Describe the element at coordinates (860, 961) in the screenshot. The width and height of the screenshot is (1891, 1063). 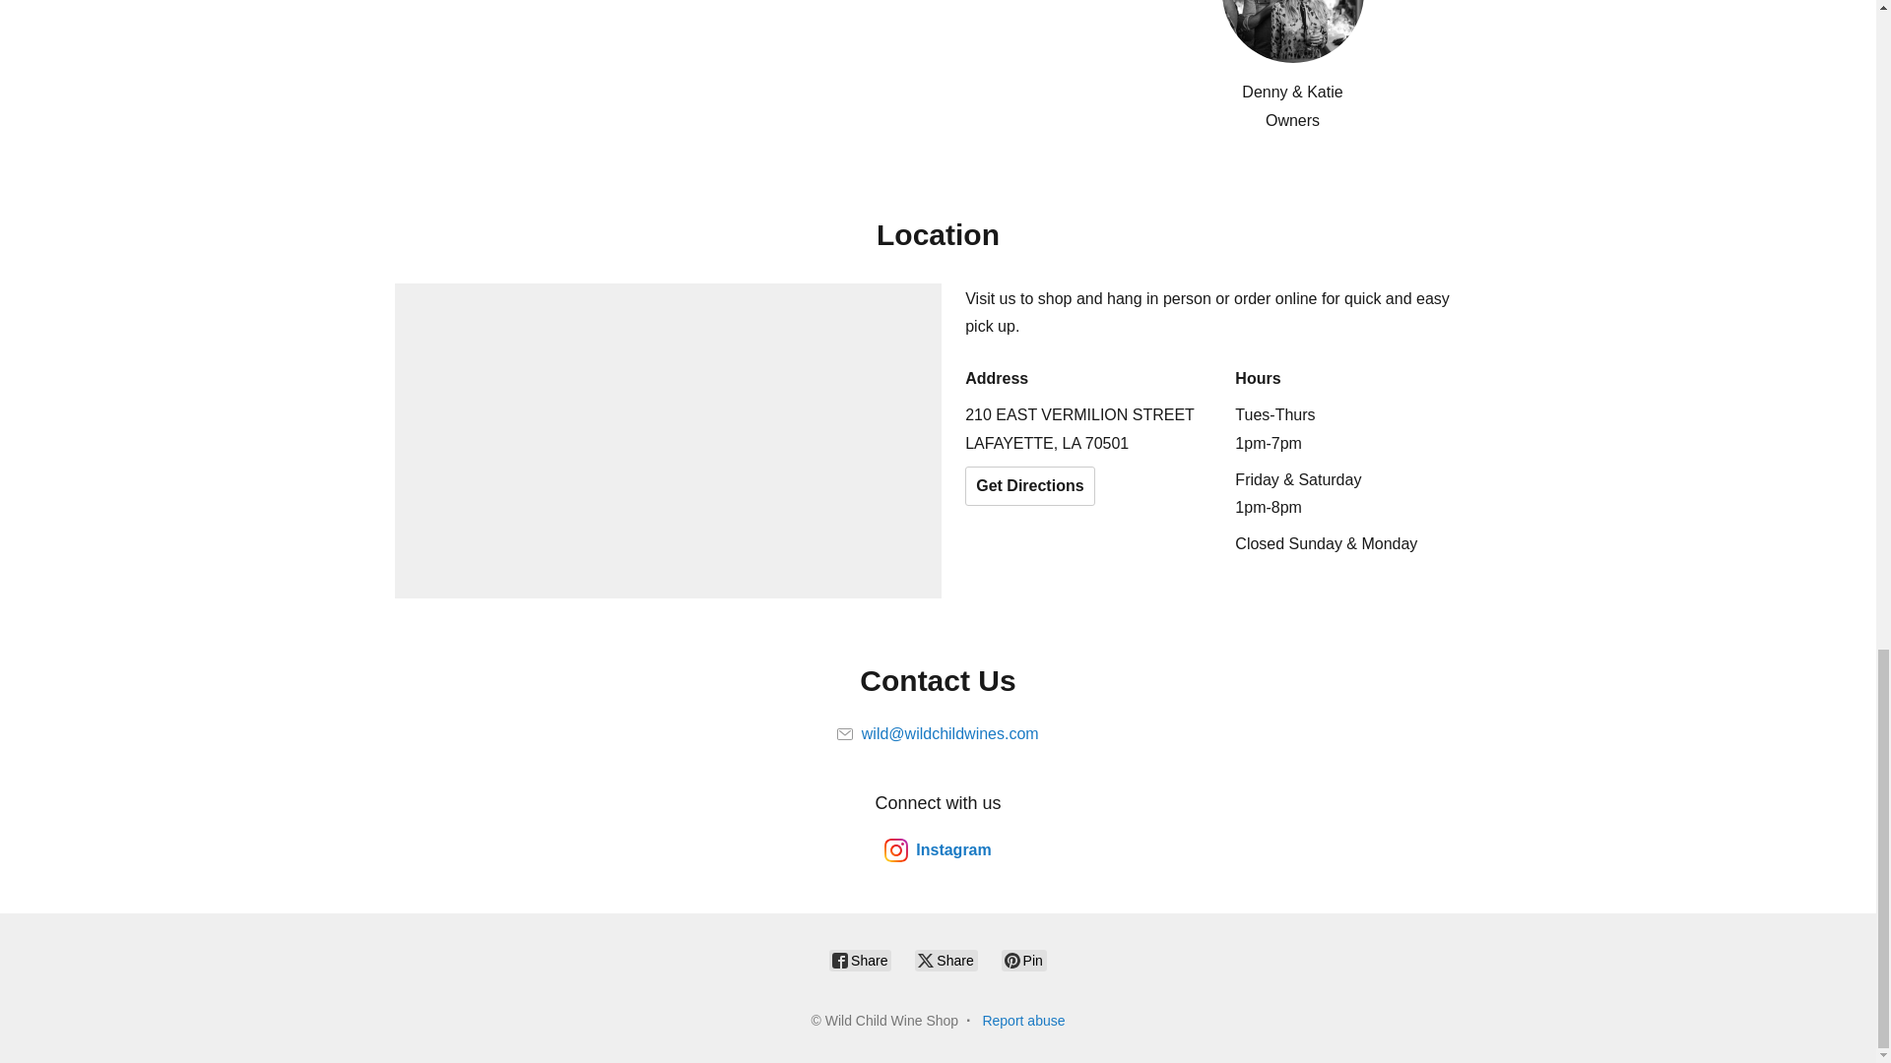
I see `Share` at that location.